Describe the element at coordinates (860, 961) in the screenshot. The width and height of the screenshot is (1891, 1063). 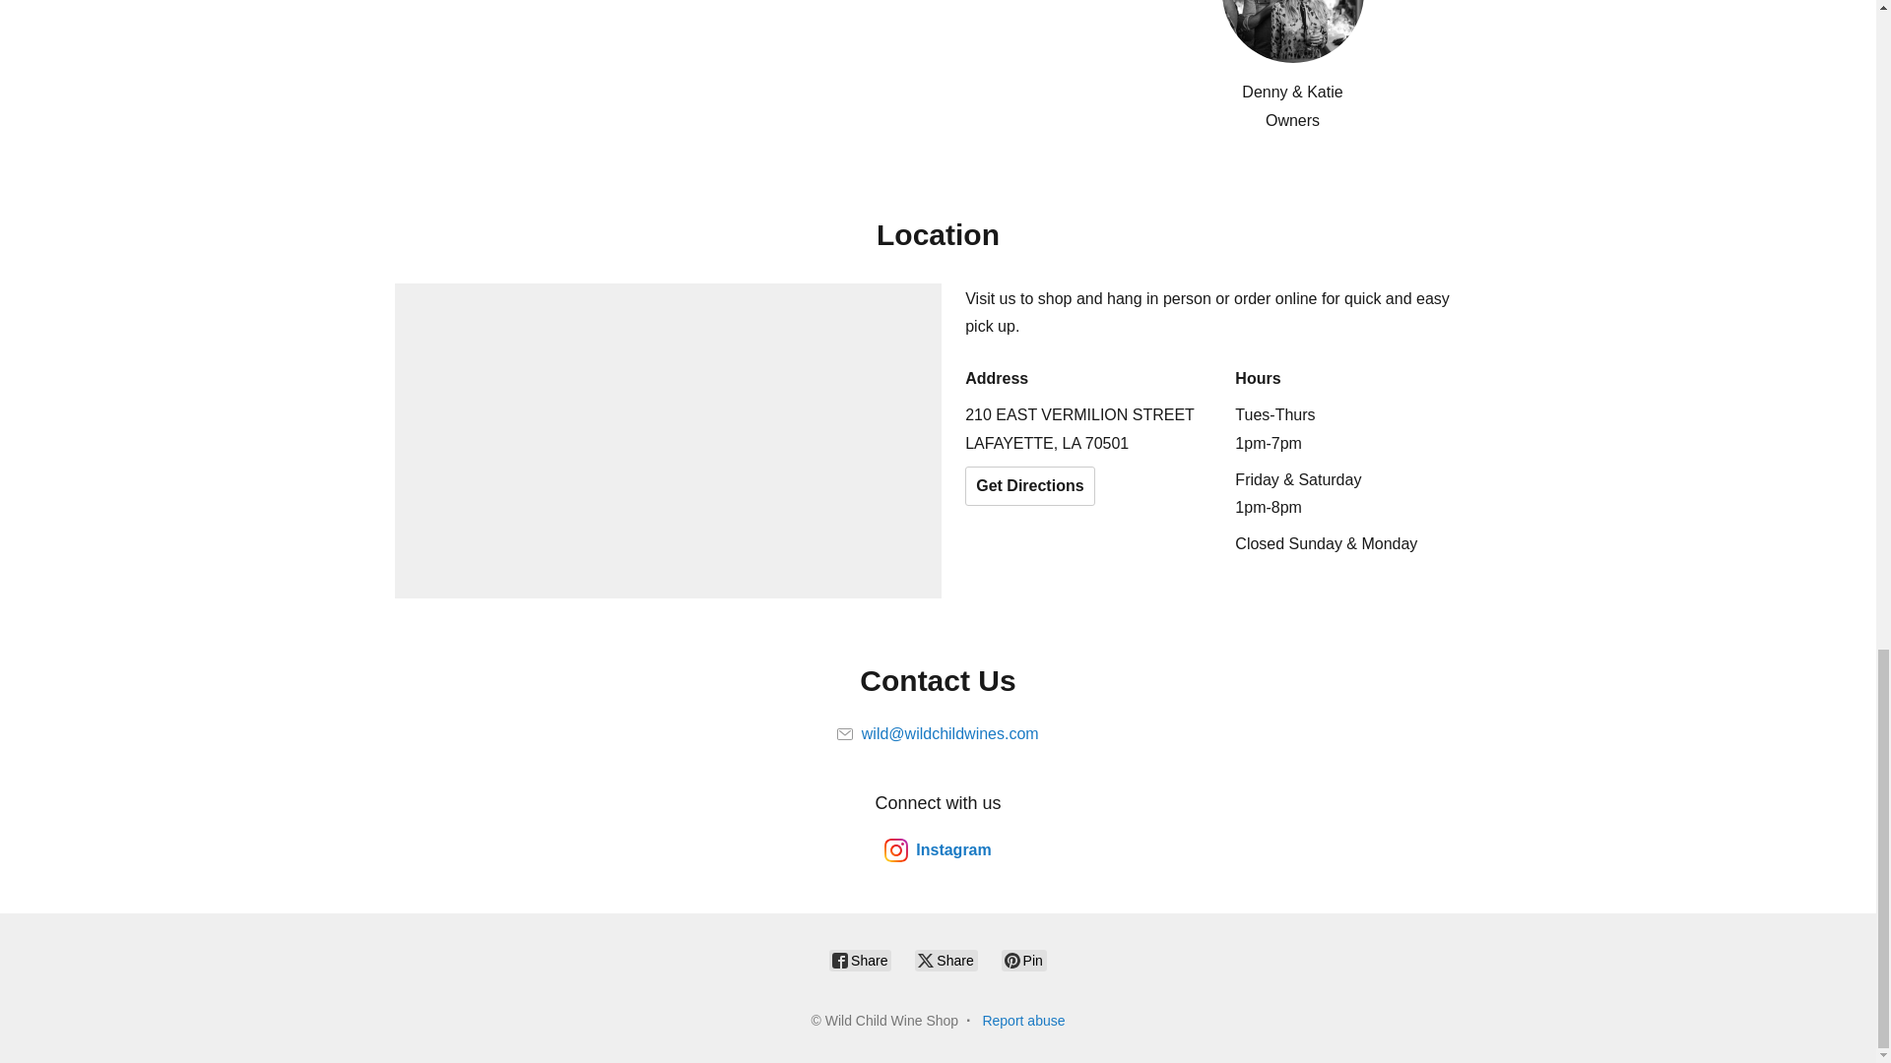
I see `Share` at that location.